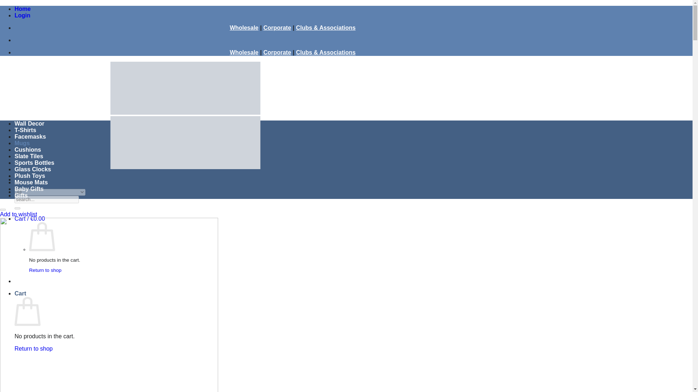 Image resolution: width=698 pixels, height=392 pixels. What do you see at coordinates (29, 189) in the screenshot?
I see `Baby Gifts` at bounding box center [29, 189].